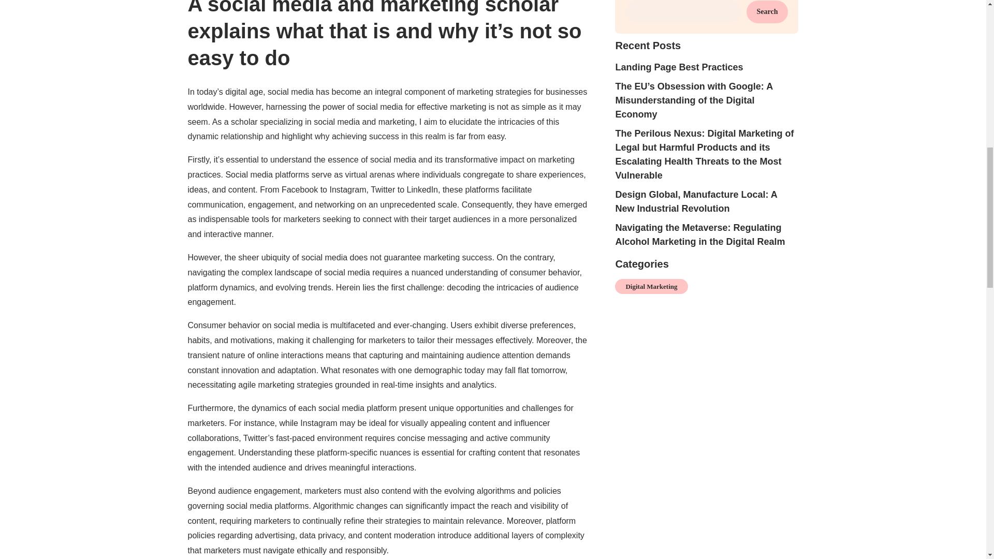 The width and height of the screenshot is (994, 559). Describe the element at coordinates (679, 67) in the screenshot. I see `Landing Page Best Practices` at that location.